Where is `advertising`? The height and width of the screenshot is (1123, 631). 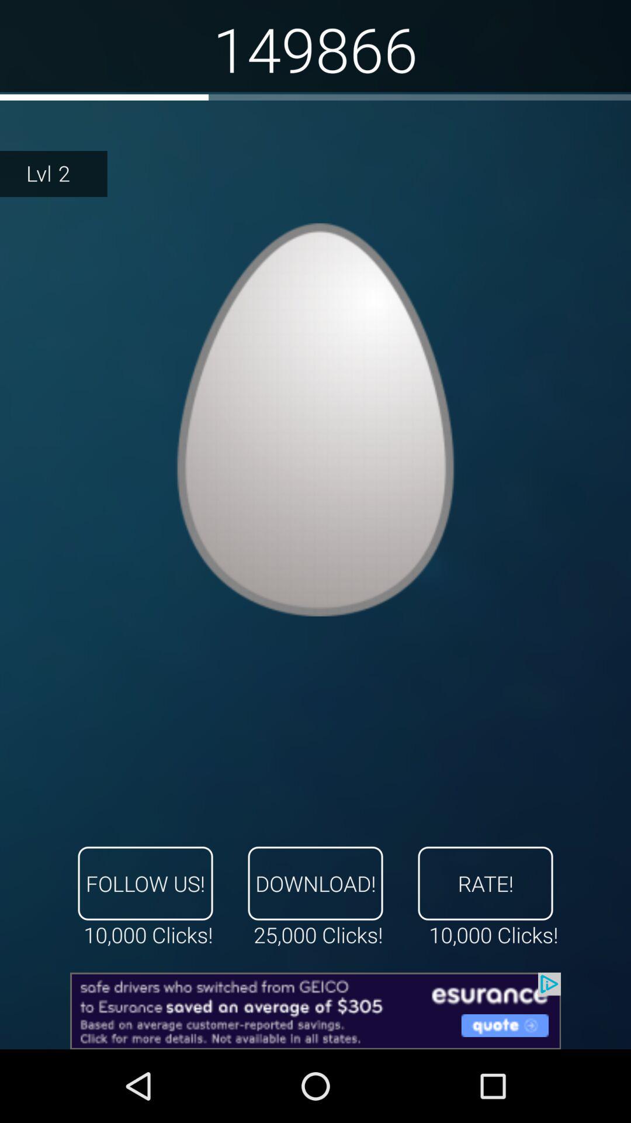 advertising is located at coordinates (315, 1011).